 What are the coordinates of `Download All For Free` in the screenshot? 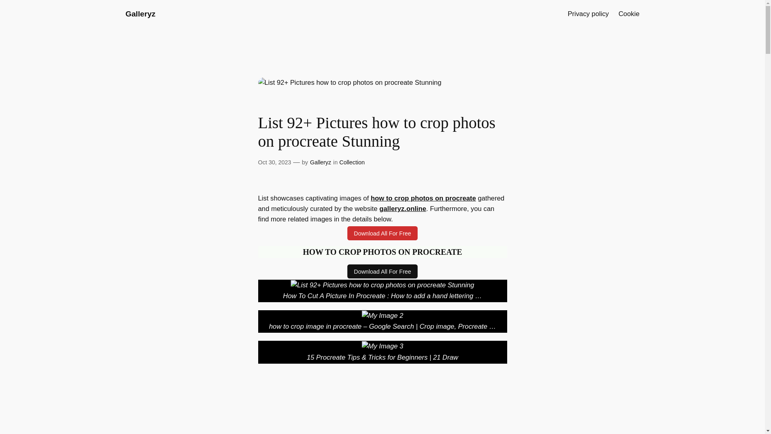 It's located at (382, 271).